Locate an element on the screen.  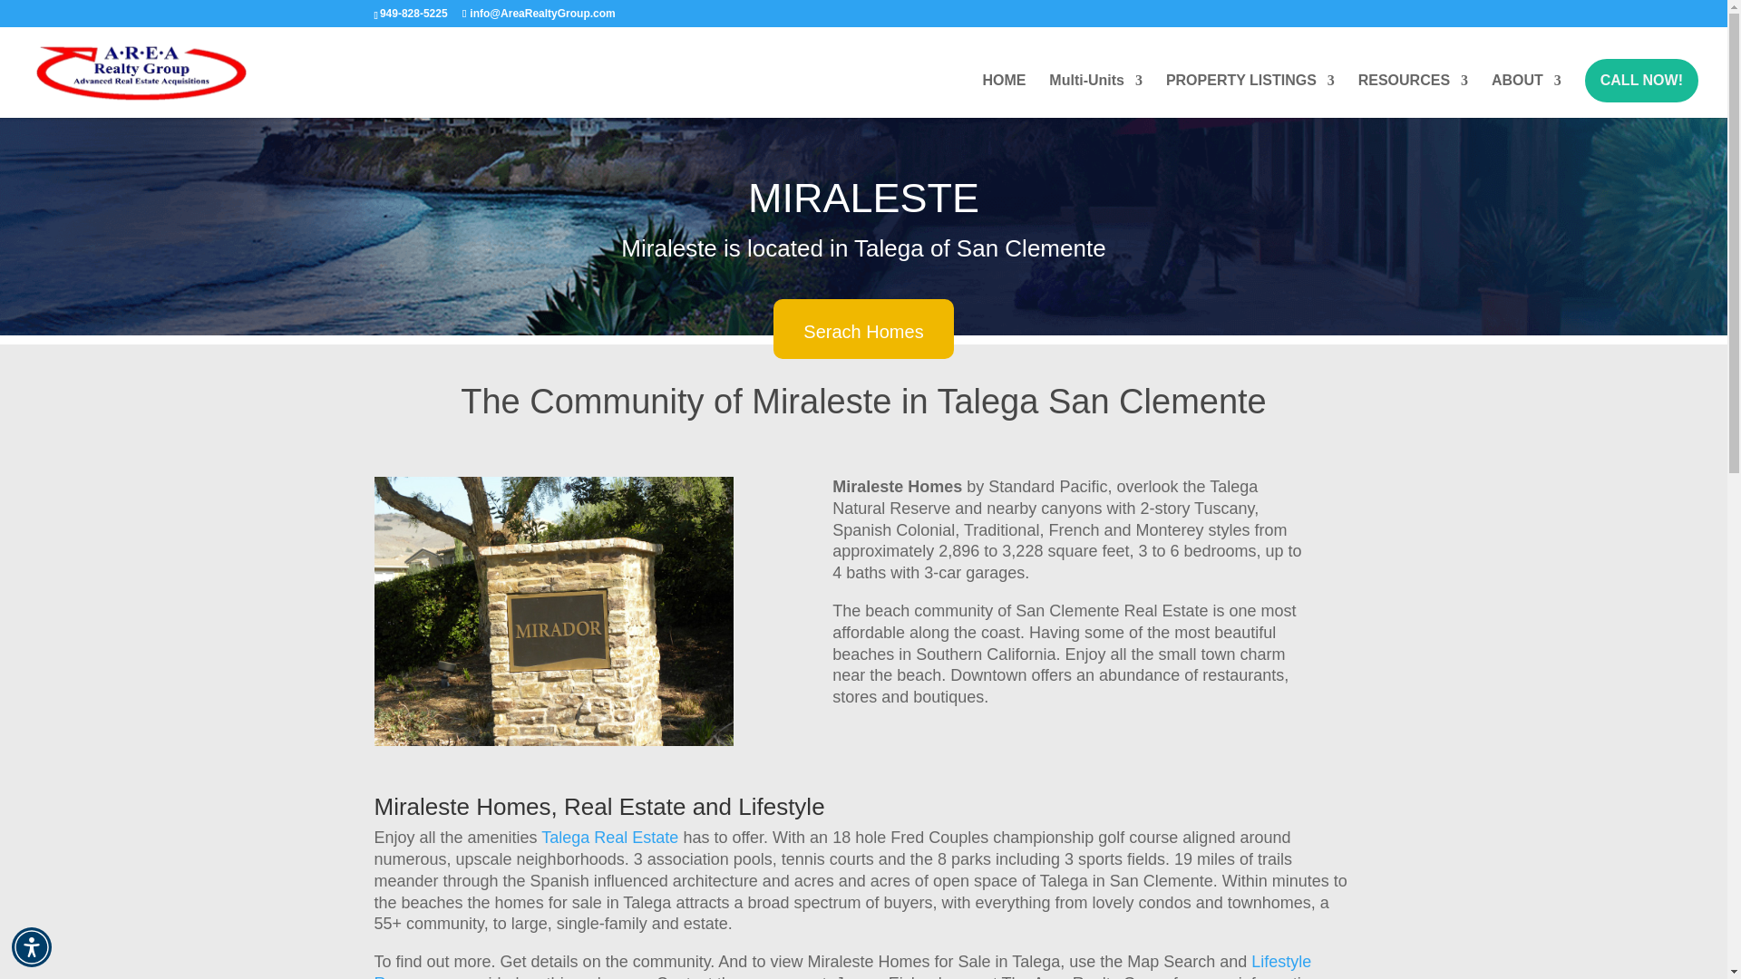
HOME is located at coordinates (1003, 96).